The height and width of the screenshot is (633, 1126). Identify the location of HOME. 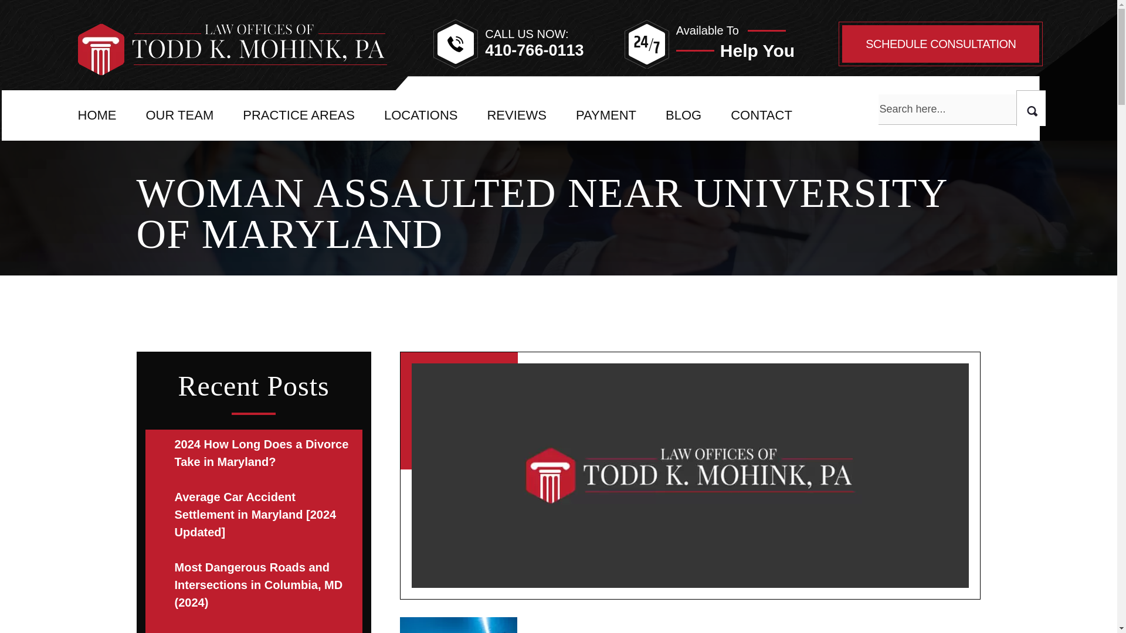
(96, 115).